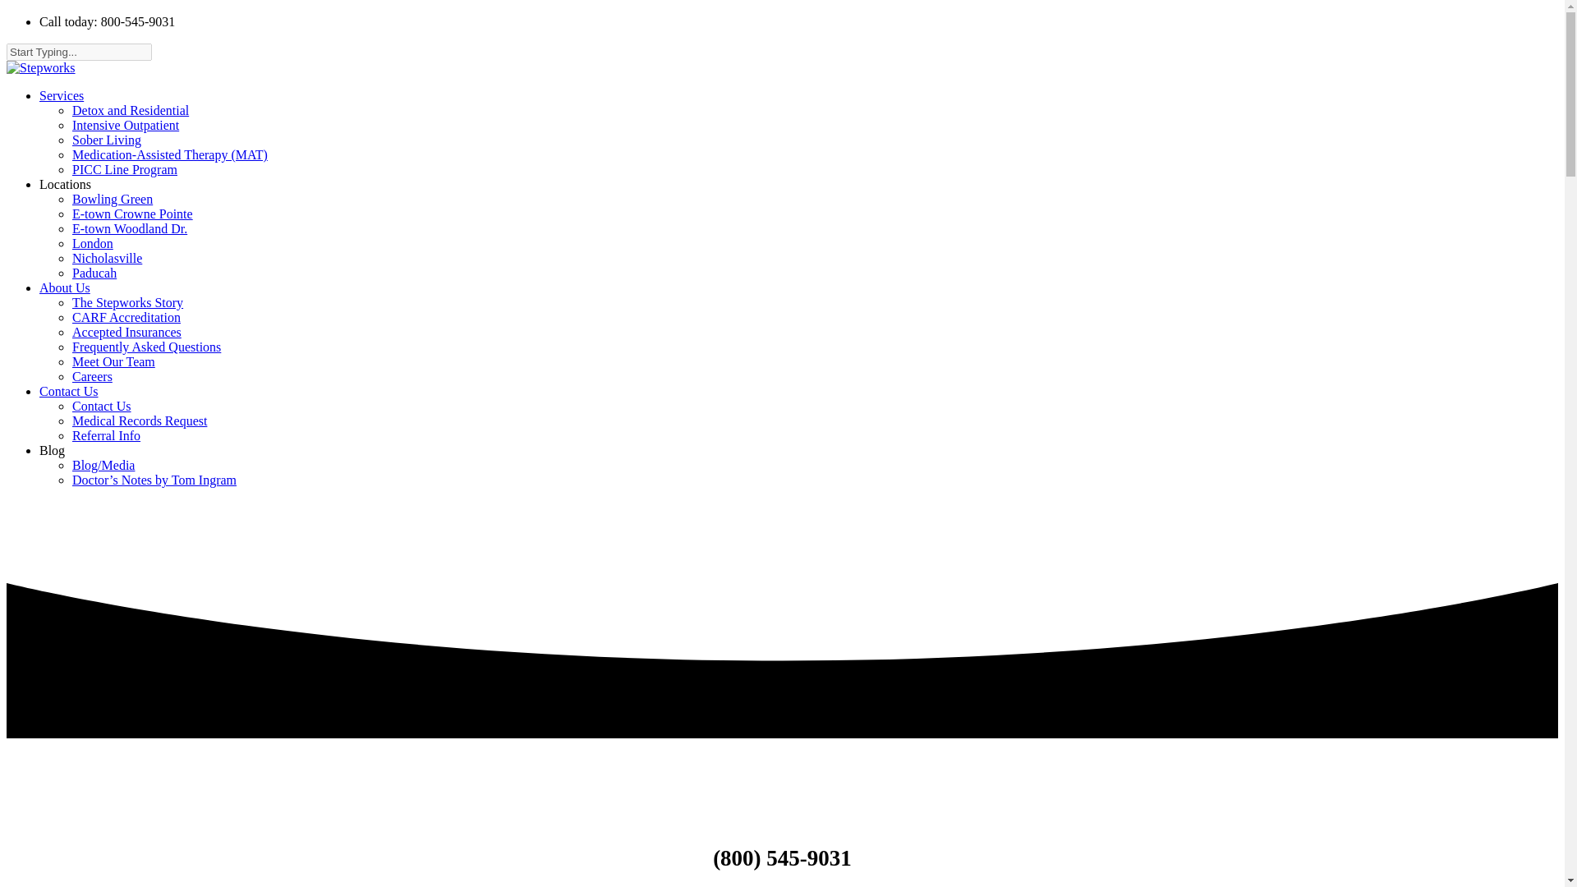  Describe the element at coordinates (131, 110) in the screenshot. I see `Detox and Residential` at that location.